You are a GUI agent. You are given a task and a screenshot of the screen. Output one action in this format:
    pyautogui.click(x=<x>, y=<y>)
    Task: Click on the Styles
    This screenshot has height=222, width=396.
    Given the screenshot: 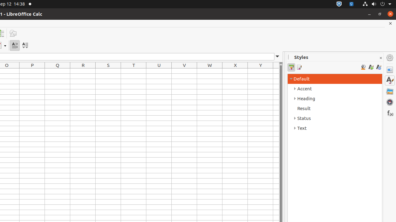 What is the action you would take?
    pyautogui.click(x=390, y=80)
    